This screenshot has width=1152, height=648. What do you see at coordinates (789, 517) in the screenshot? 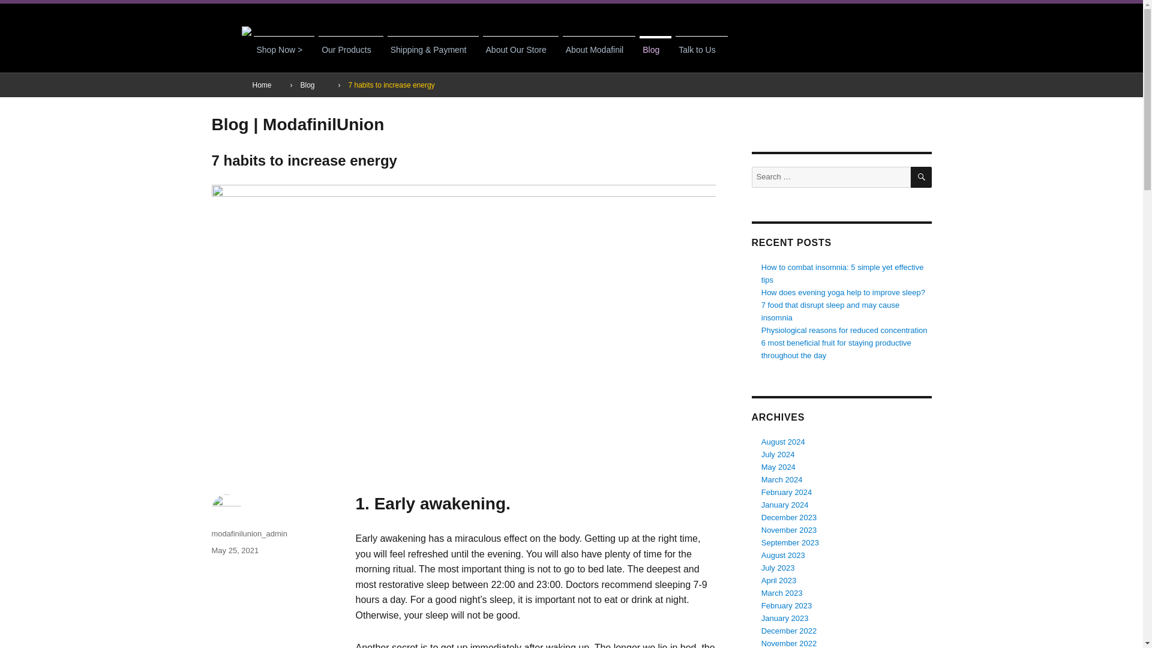
I see `December 2023` at bounding box center [789, 517].